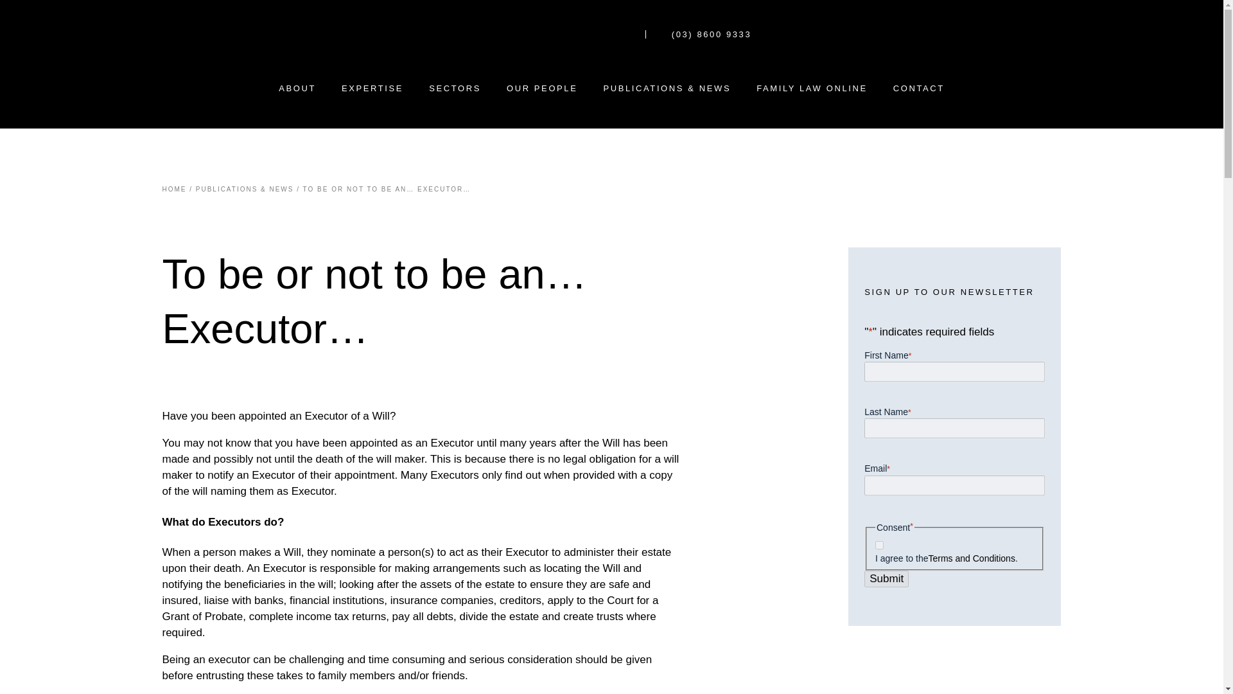  I want to click on ABOUT, so click(297, 87).